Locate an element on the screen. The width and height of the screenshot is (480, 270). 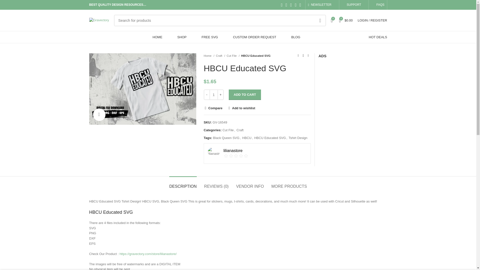
My Wishlist is located at coordinates (331, 20).